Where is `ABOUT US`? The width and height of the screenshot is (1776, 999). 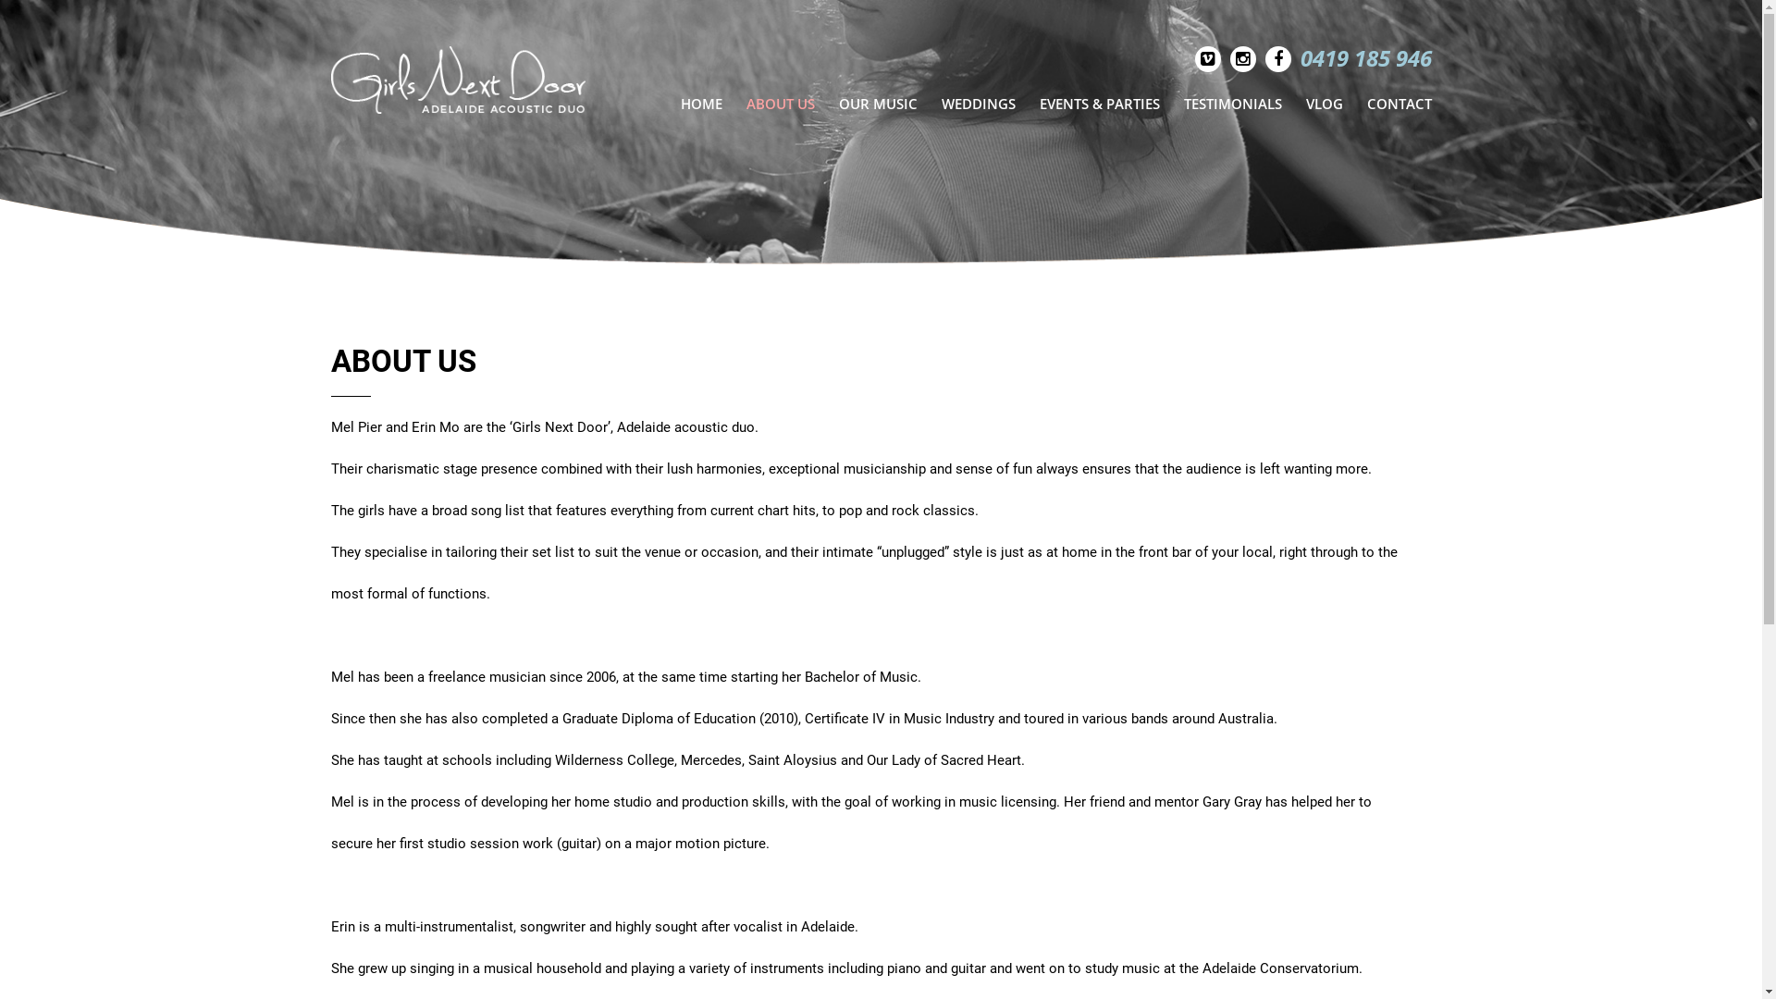 ABOUT US is located at coordinates (781, 104).